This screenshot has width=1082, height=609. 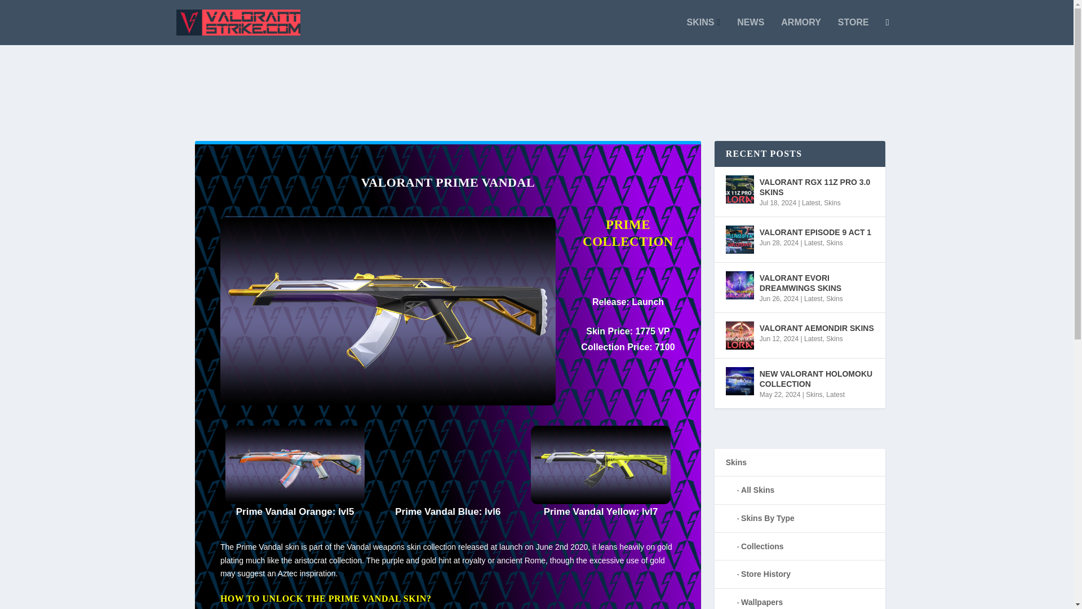 I want to click on Latest, so click(x=810, y=203).